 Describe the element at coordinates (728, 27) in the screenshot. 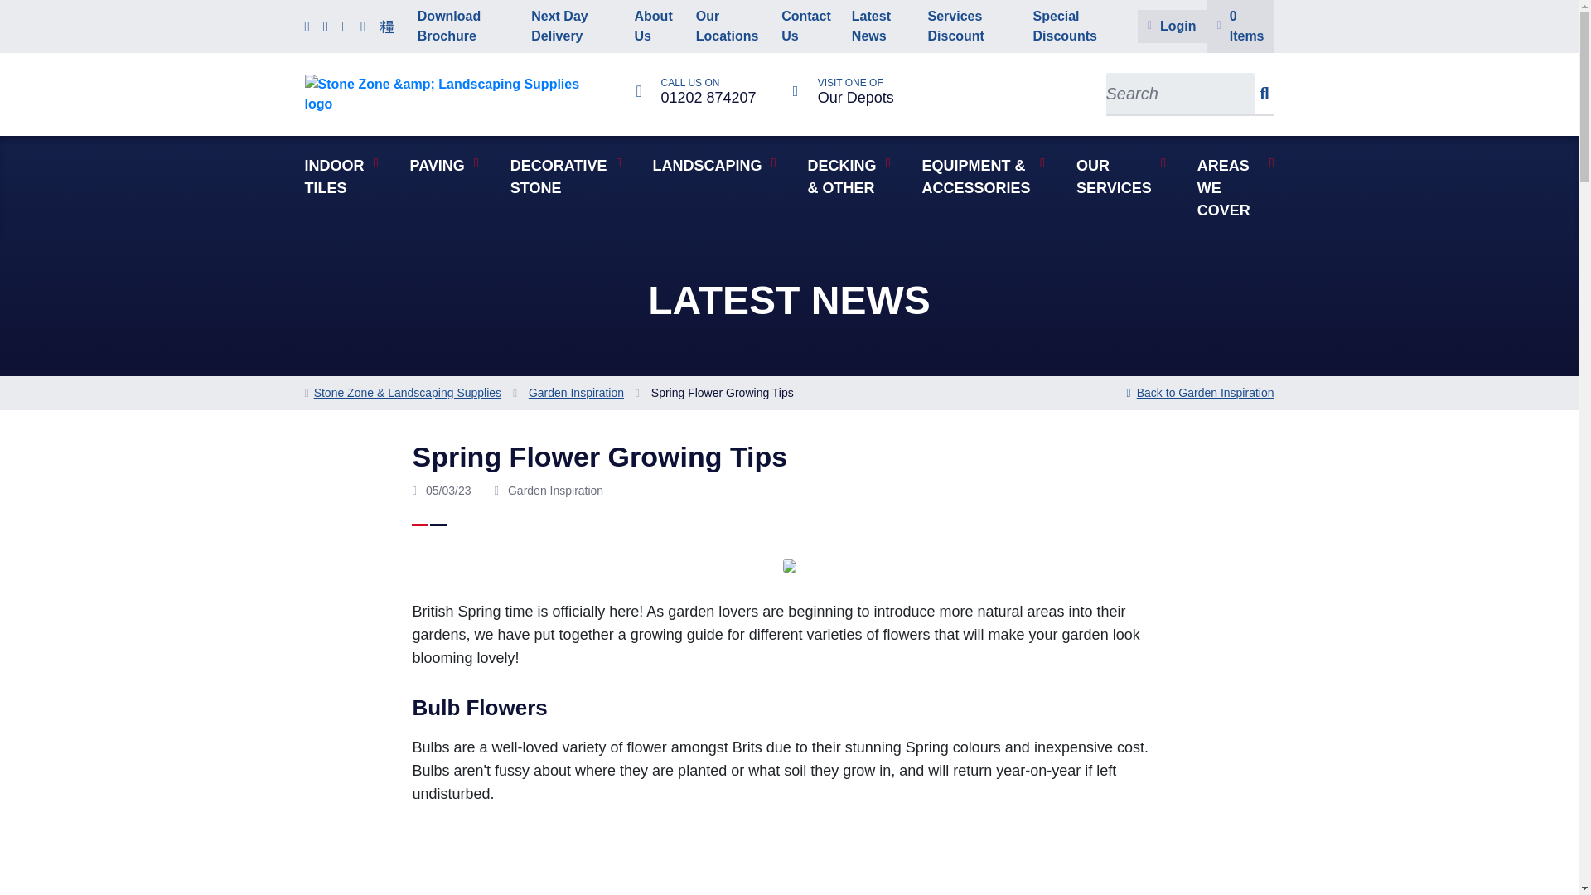

I see `Login` at that location.